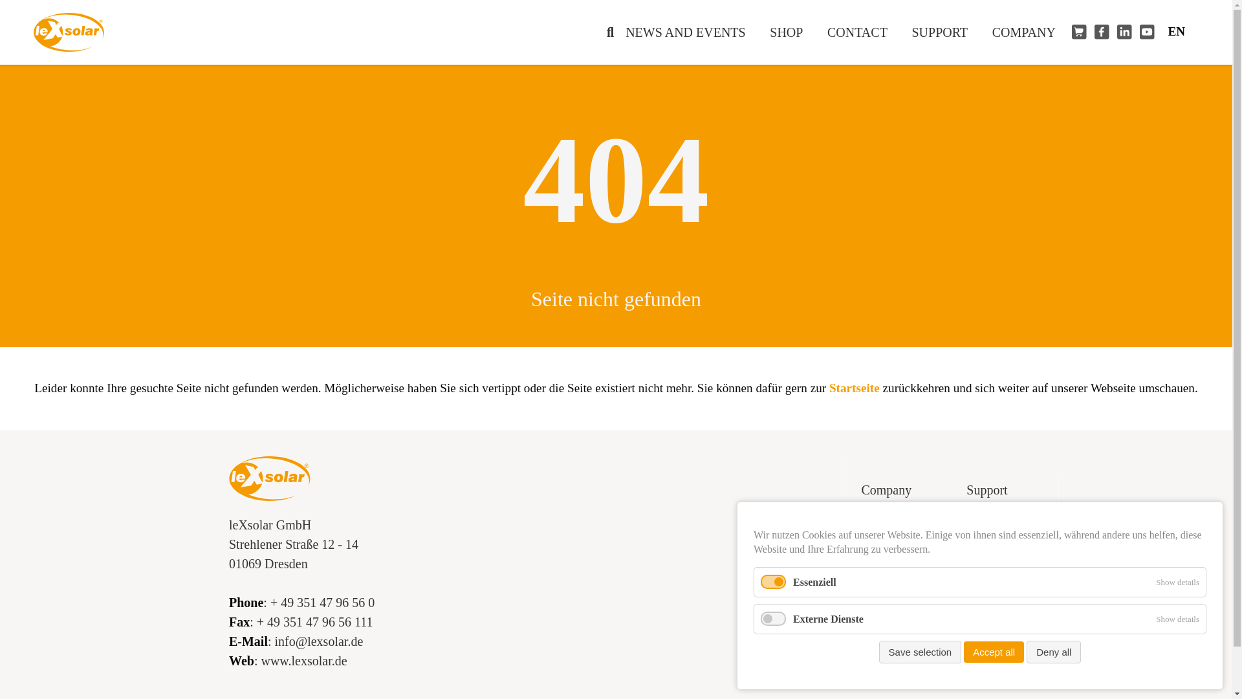 The width and height of the screenshot is (1242, 699). I want to click on Contact, so click(906, 579).